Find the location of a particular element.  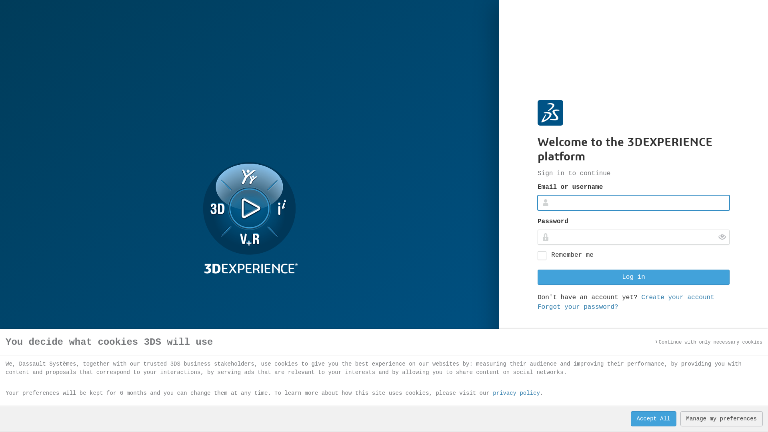

English is located at coordinates (557, 407).